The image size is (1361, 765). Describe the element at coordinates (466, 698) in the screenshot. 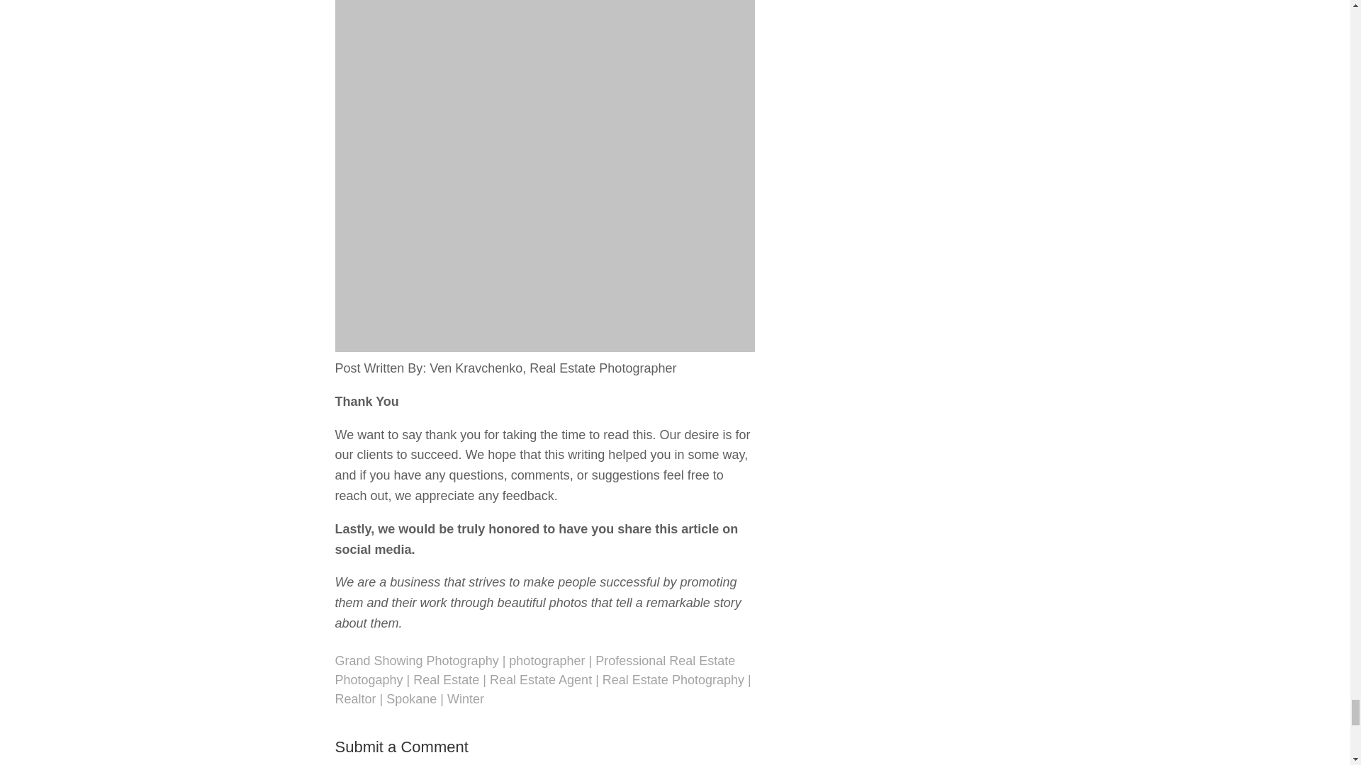

I see `Winter` at that location.